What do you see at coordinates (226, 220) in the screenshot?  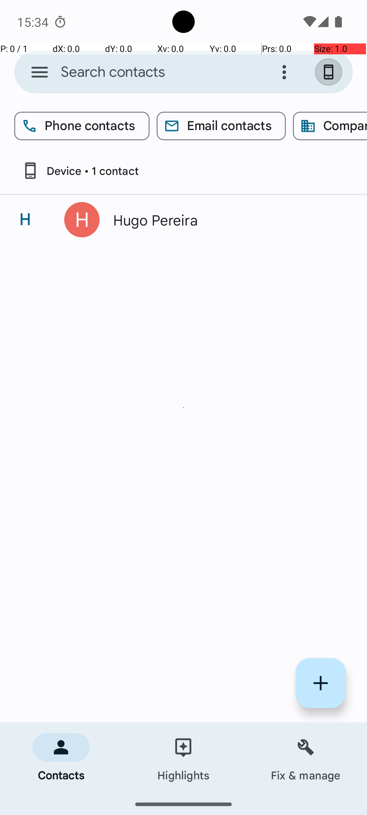 I see `Hugo Pereira` at bounding box center [226, 220].